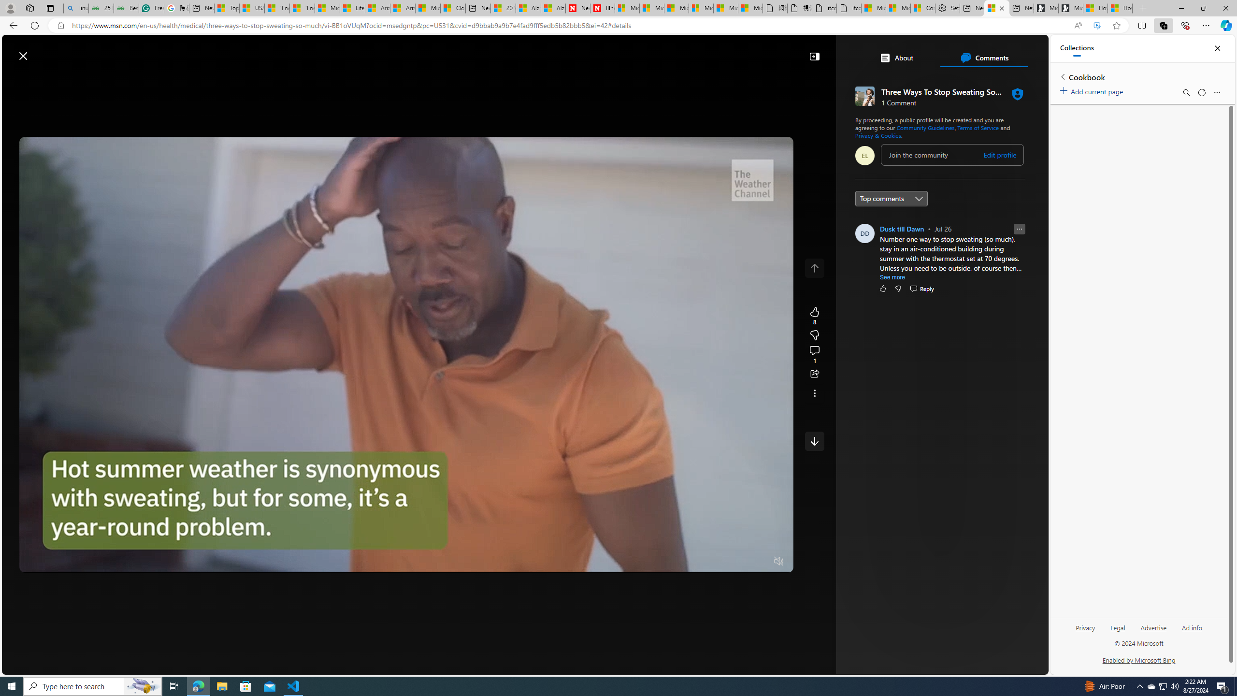 The image size is (1237, 696). Describe the element at coordinates (1154, 631) in the screenshot. I see `Advertise` at that location.